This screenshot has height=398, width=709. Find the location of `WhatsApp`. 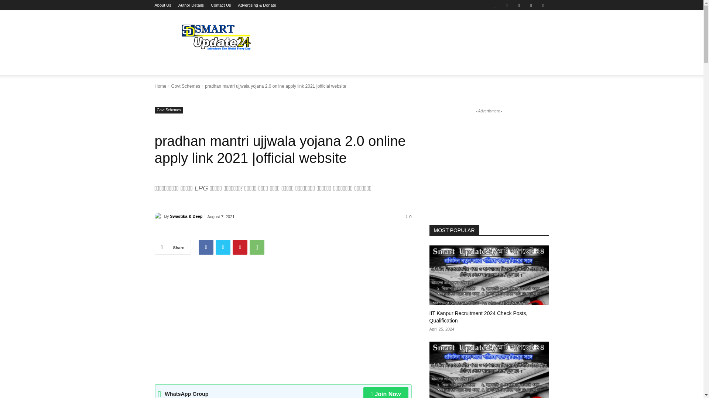

WhatsApp is located at coordinates (531, 5).